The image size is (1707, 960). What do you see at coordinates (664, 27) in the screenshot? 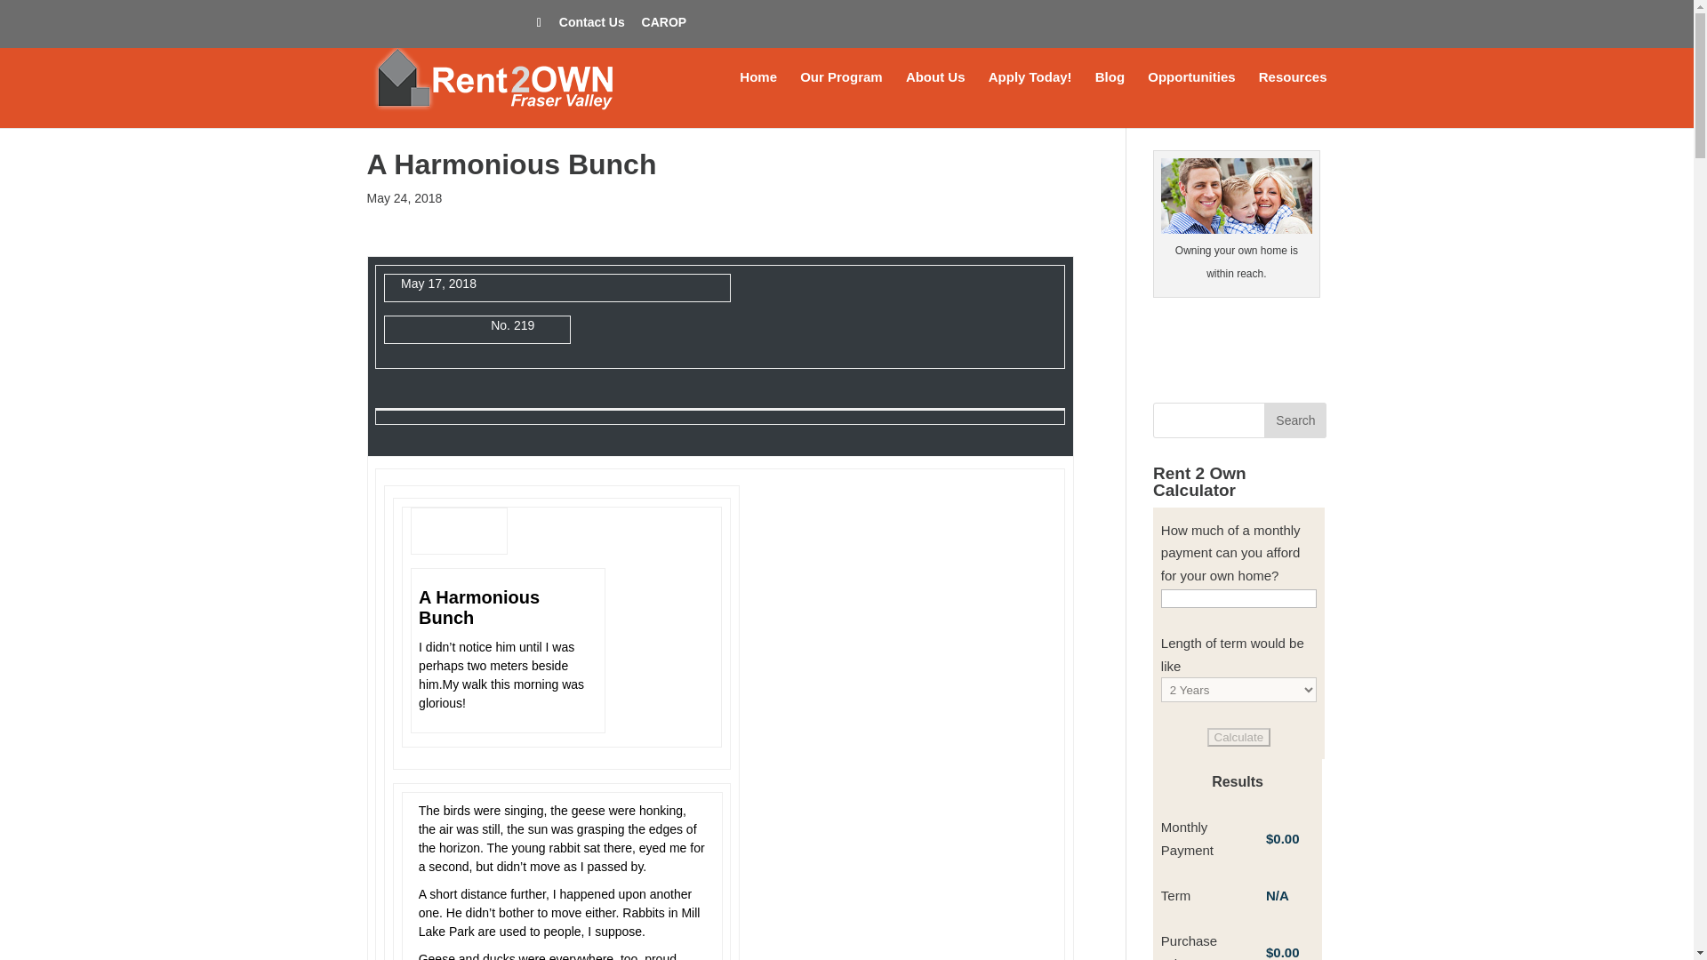
I see `CAROP` at bounding box center [664, 27].